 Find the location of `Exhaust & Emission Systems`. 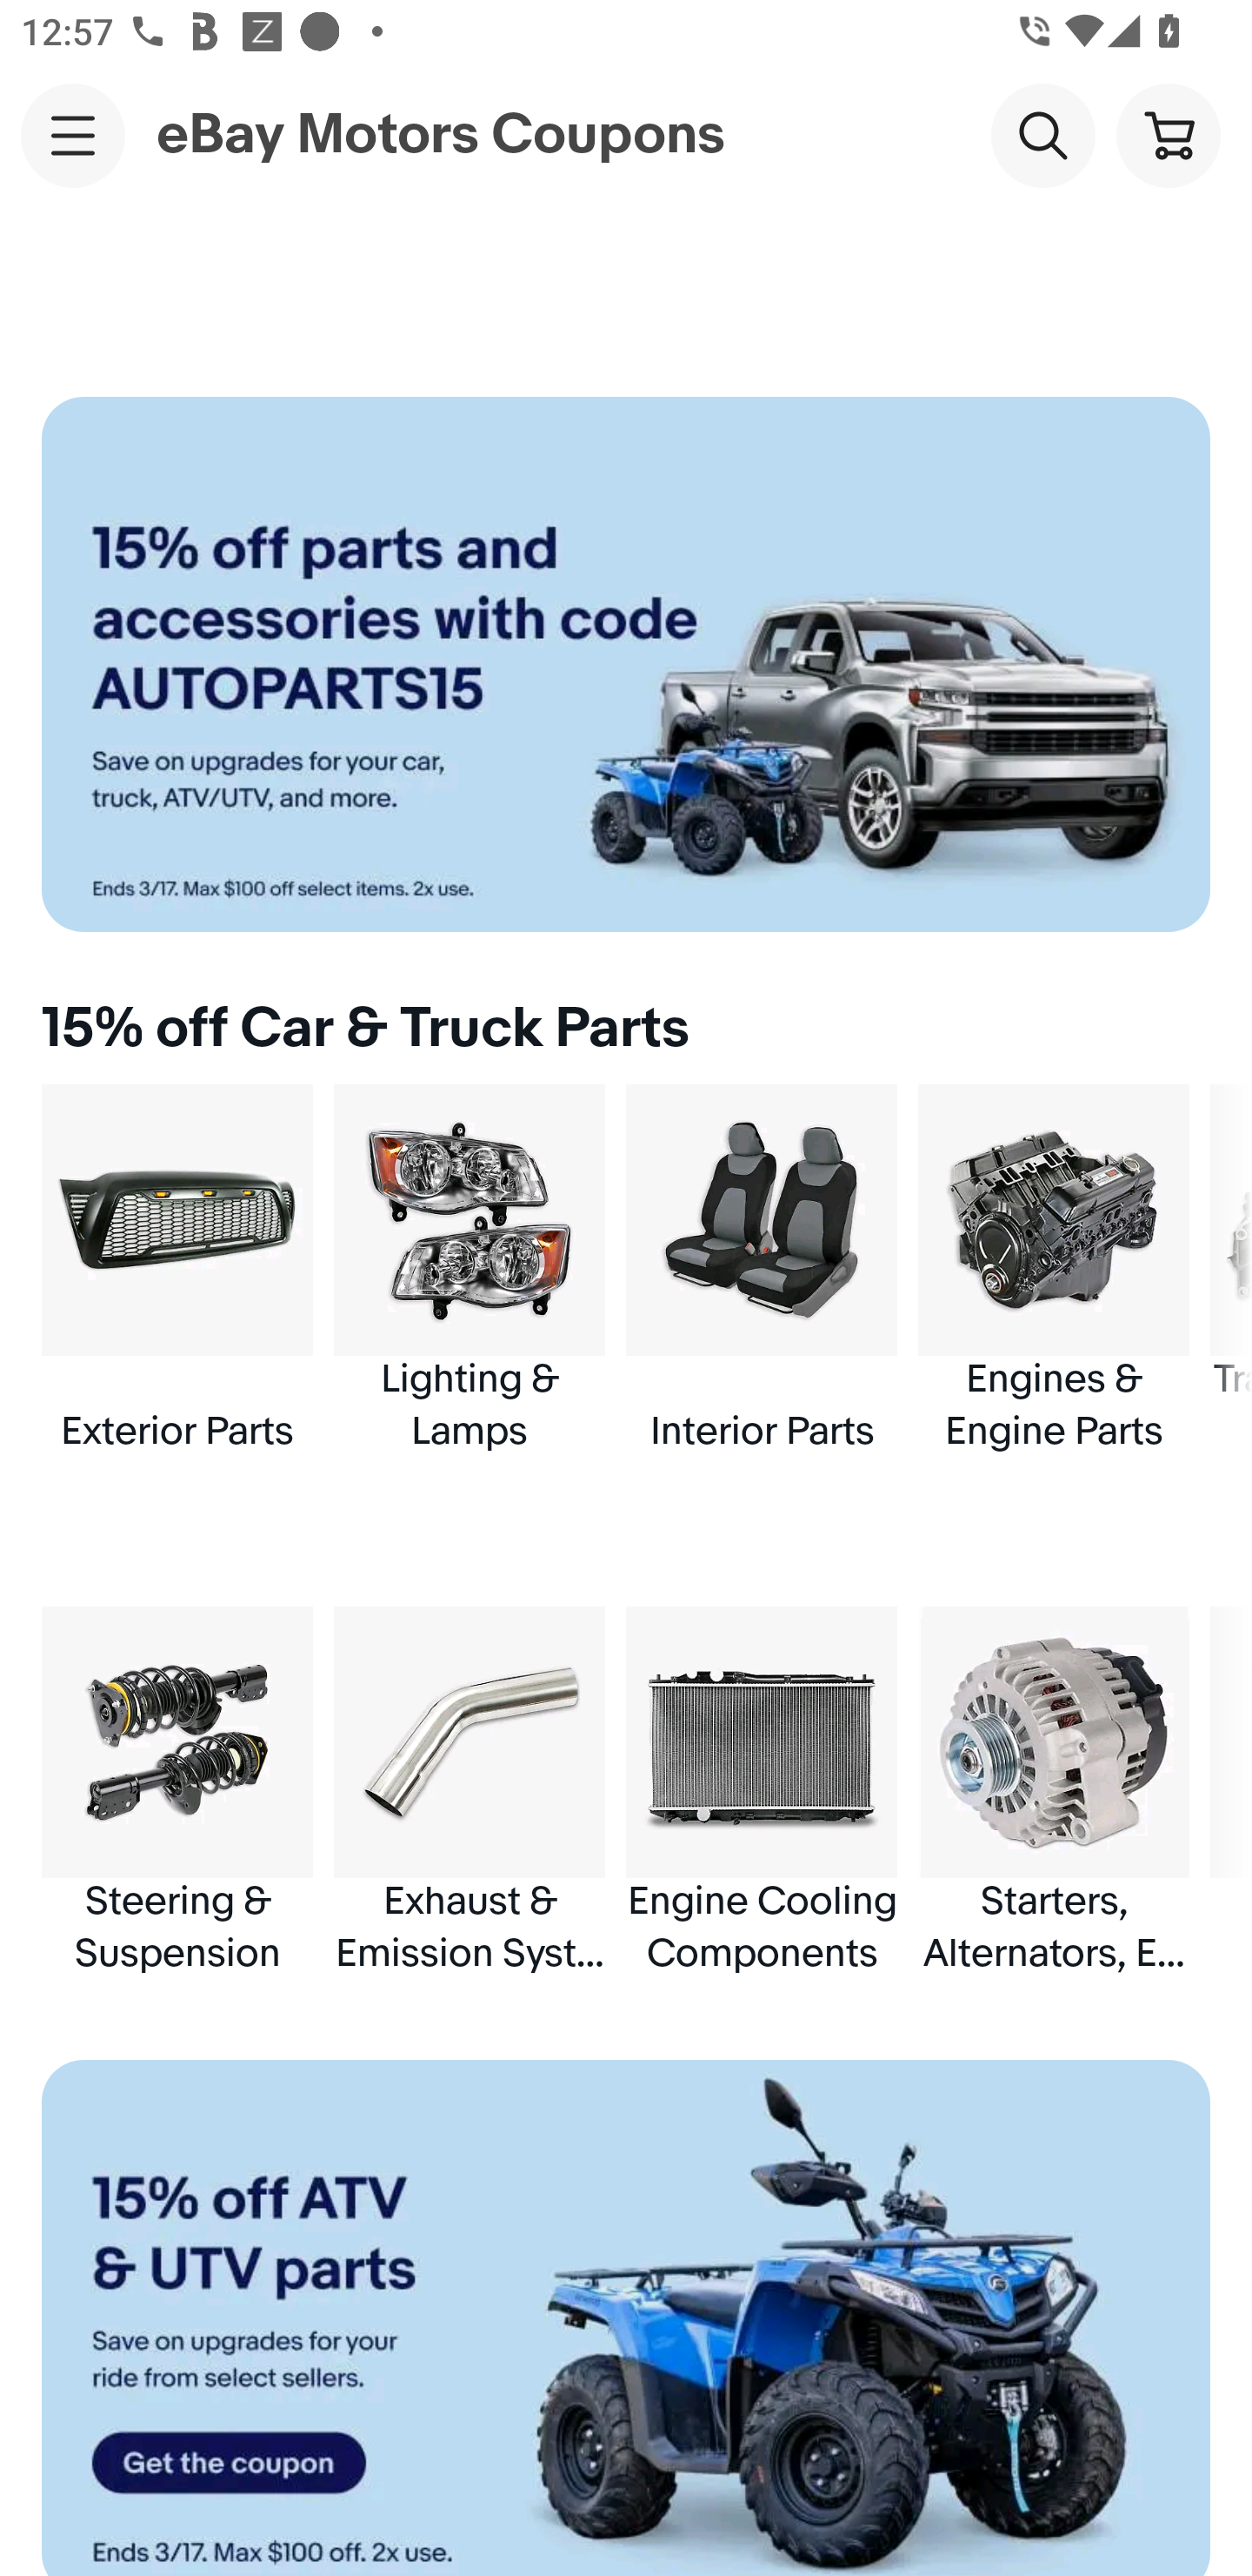

Exhaust & Emission Systems is located at coordinates (469, 1791).